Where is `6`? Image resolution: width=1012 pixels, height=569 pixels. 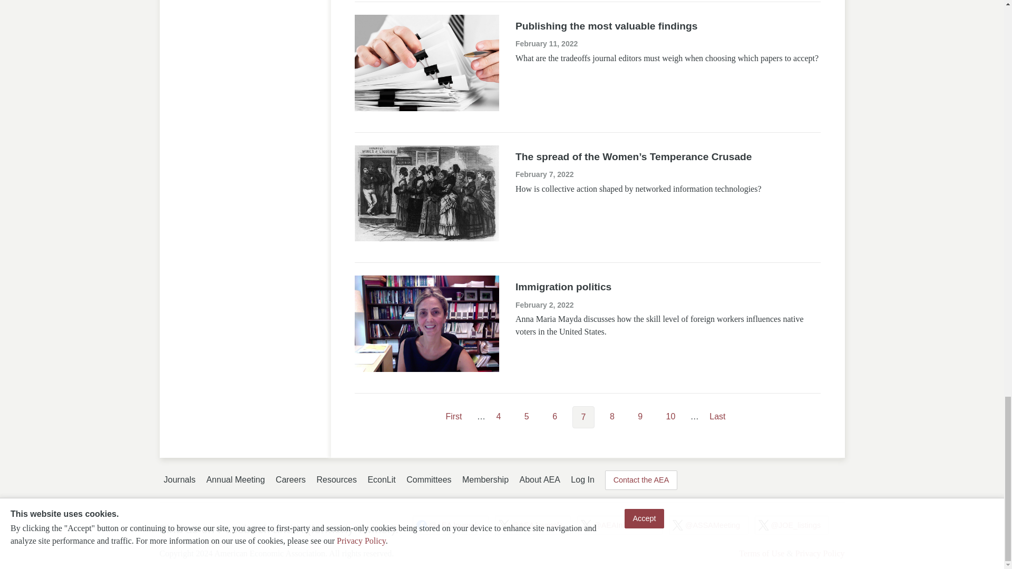 6 is located at coordinates (554, 417).